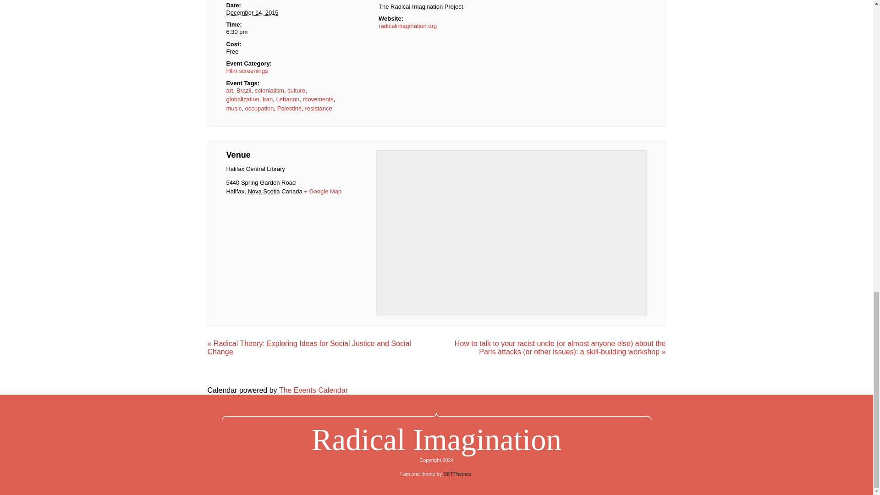 The width and height of the screenshot is (880, 495). Describe the element at coordinates (284, 32) in the screenshot. I see `2015-12-14` at that location.